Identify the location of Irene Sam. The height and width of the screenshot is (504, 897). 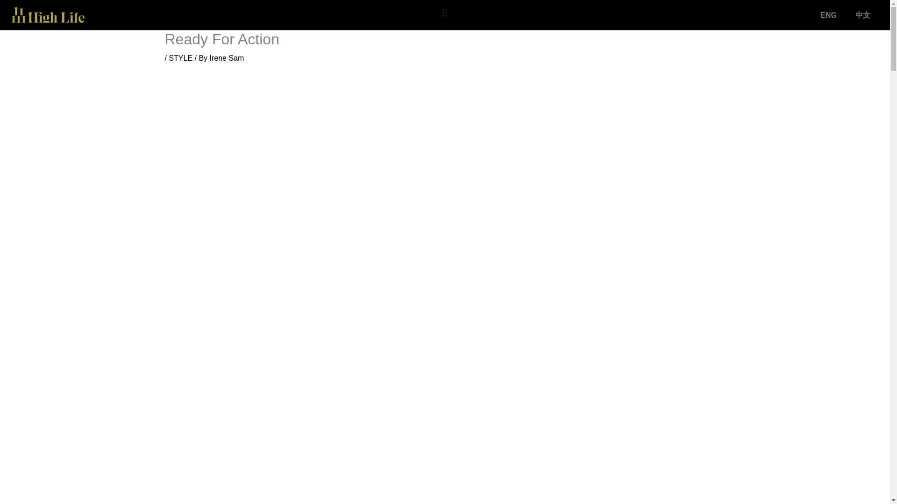
(227, 58).